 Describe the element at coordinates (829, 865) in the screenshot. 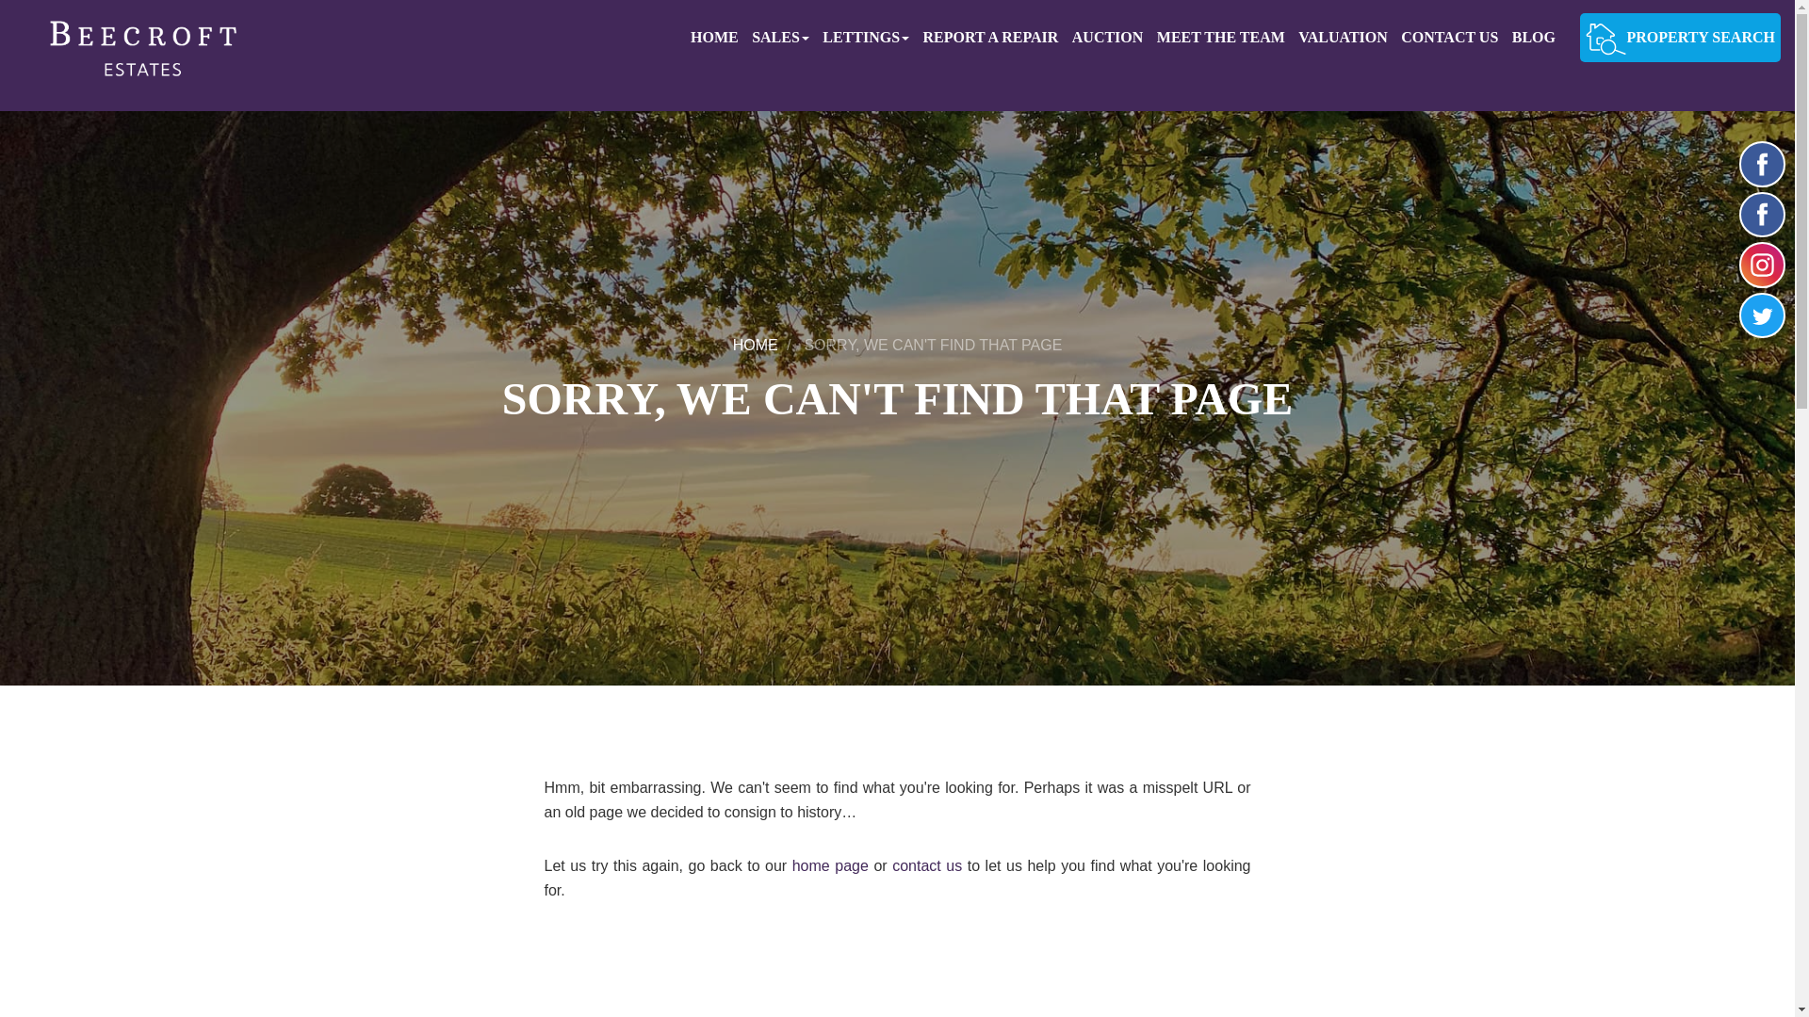

I see `home page` at that location.